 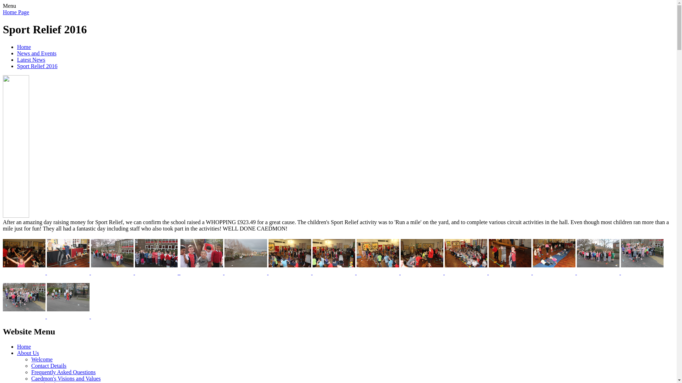 What do you see at coordinates (37, 53) in the screenshot?
I see `News and Events` at bounding box center [37, 53].